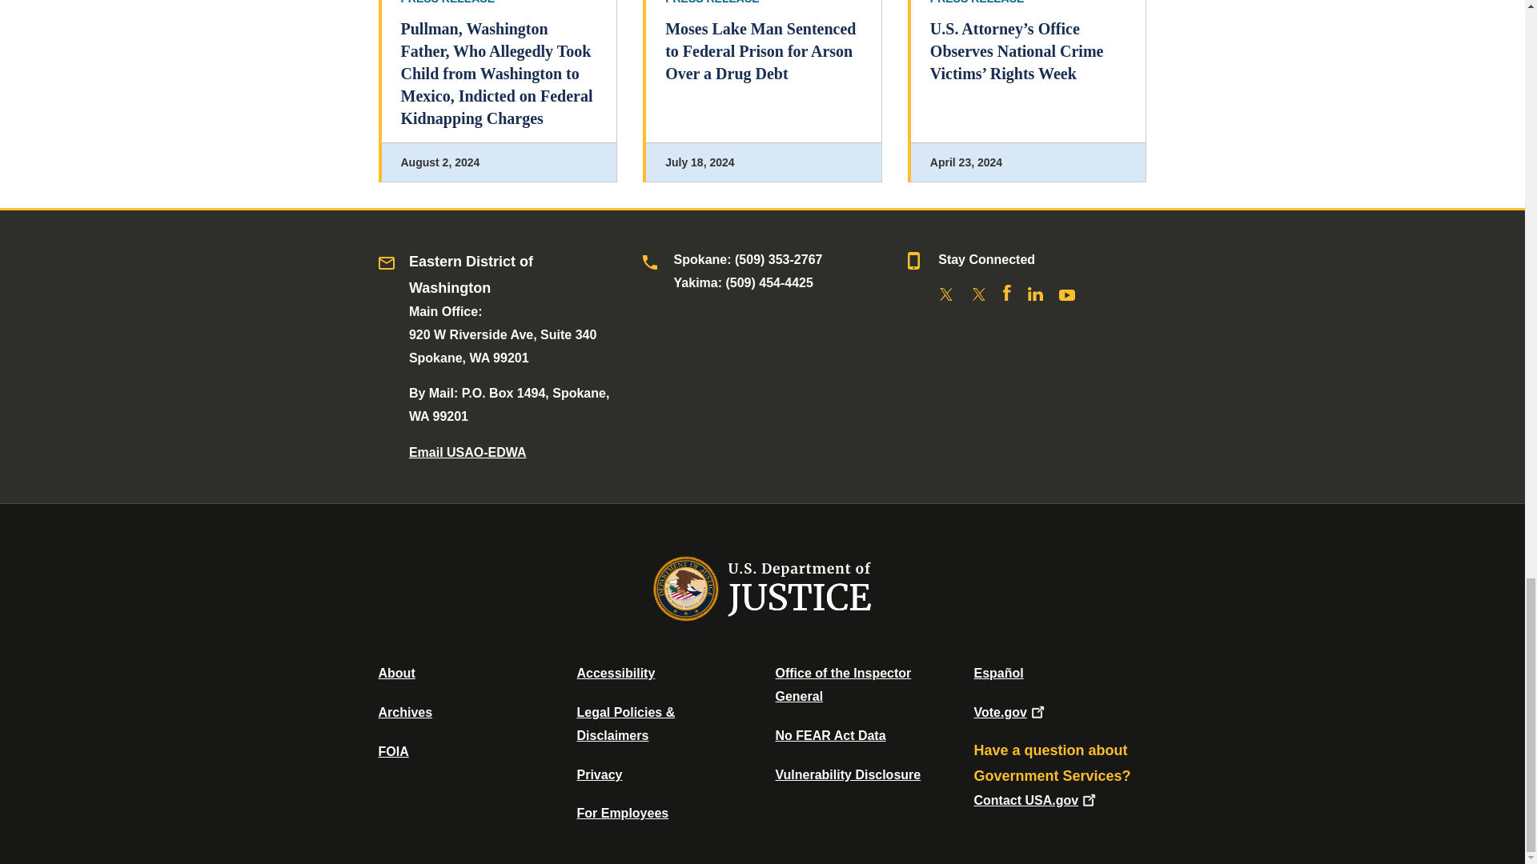 The image size is (1537, 864). I want to click on Data Posted Pursuant To The No Fear Act, so click(829, 735).